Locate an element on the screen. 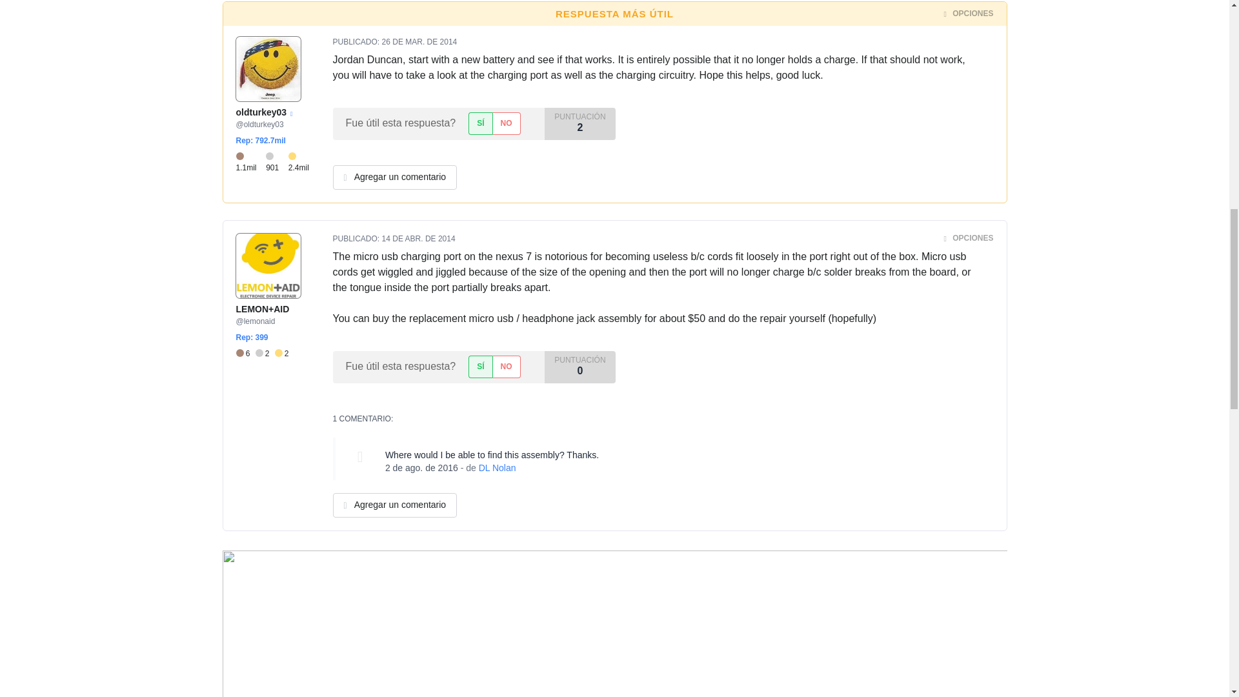 Image resolution: width=1239 pixels, height=697 pixels. 2 insignias de Oro is located at coordinates (281, 354).